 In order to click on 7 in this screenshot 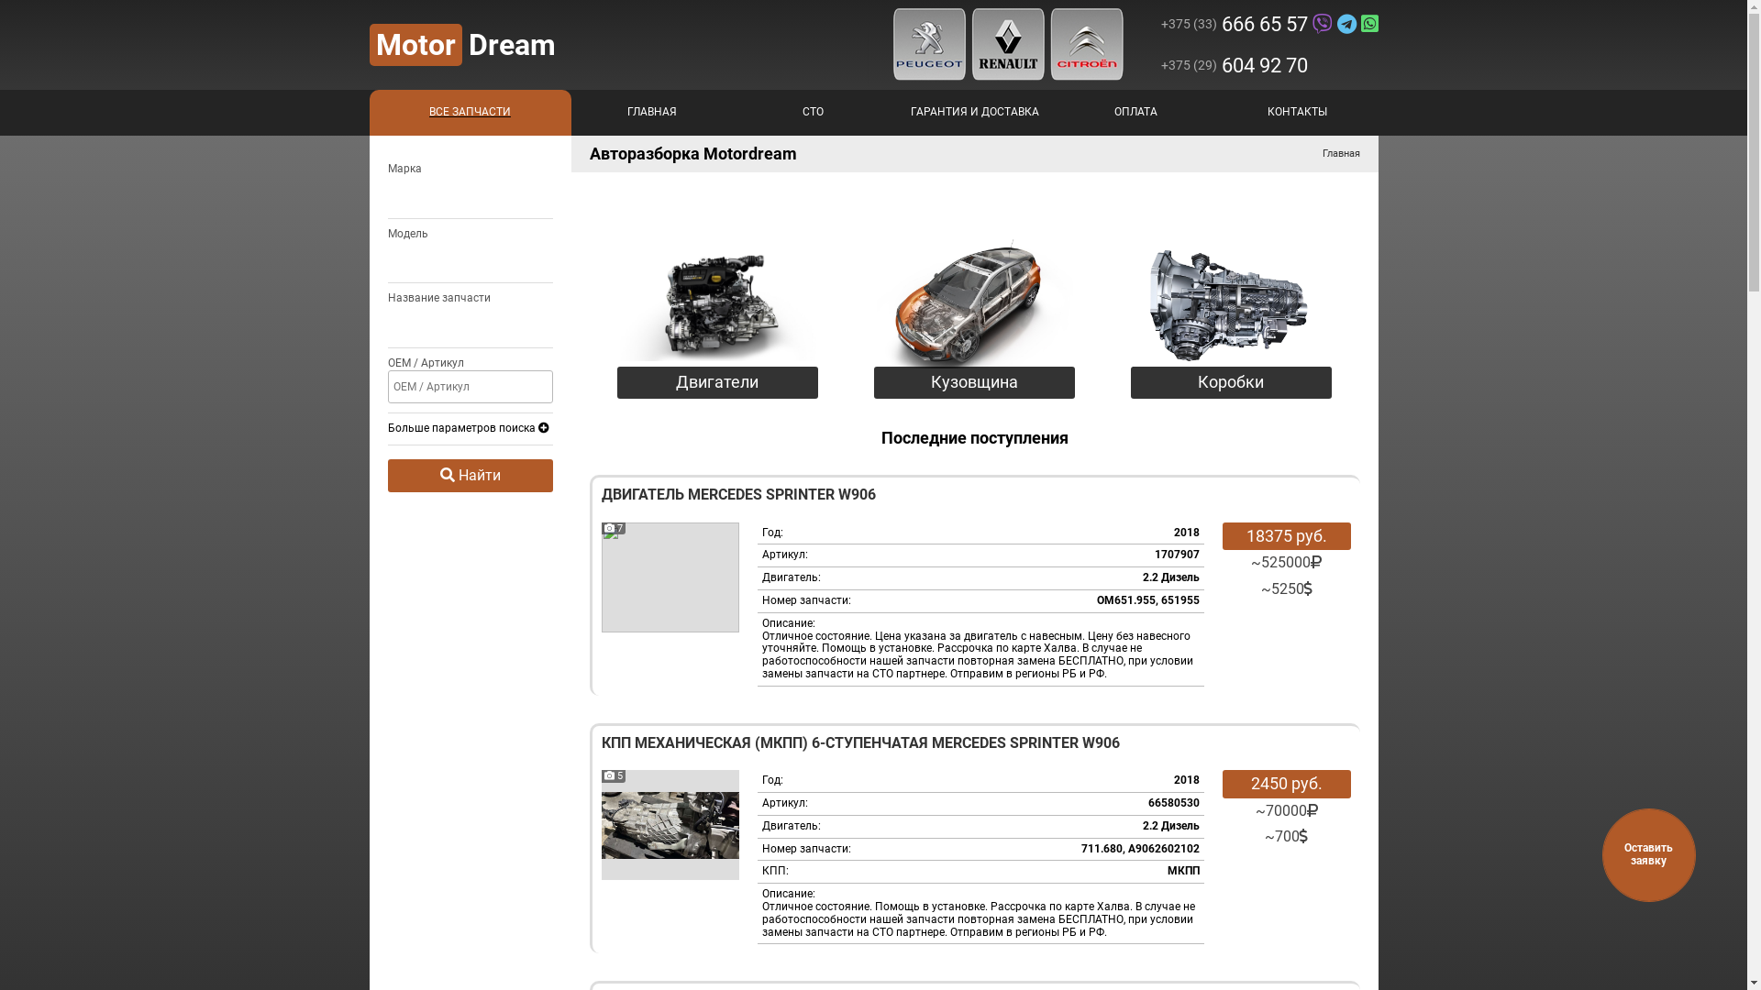, I will do `click(670, 577)`.